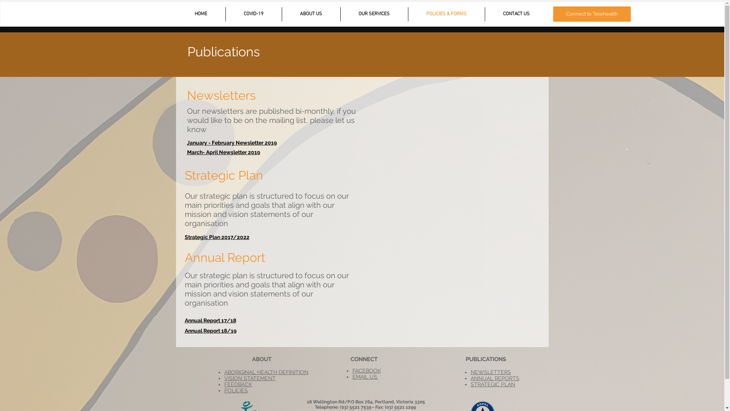 The height and width of the screenshot is (411, 730). What do you see at coordinates (211, 320) in the screenshot?
I see `Annual Report 17/18` at bounding box center [211, 320].